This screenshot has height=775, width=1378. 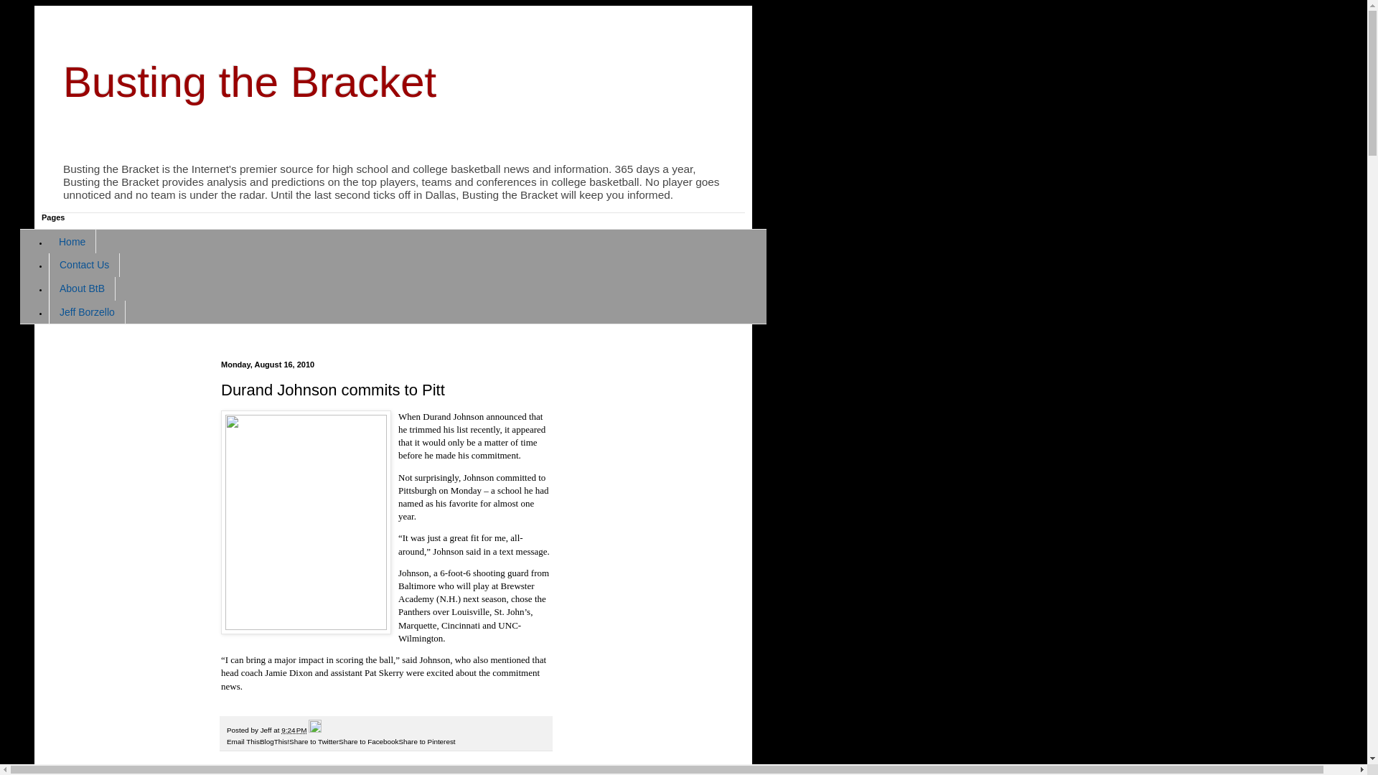 What do you see at coordinates (250, 82) in the screenshot?
I see `Busting the Bracket` at bounding box center [250, 82].